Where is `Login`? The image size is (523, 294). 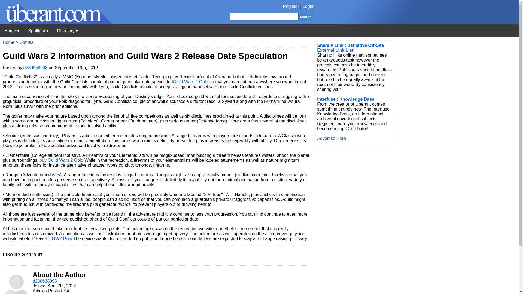 Login is located at coordinates (308, 7).